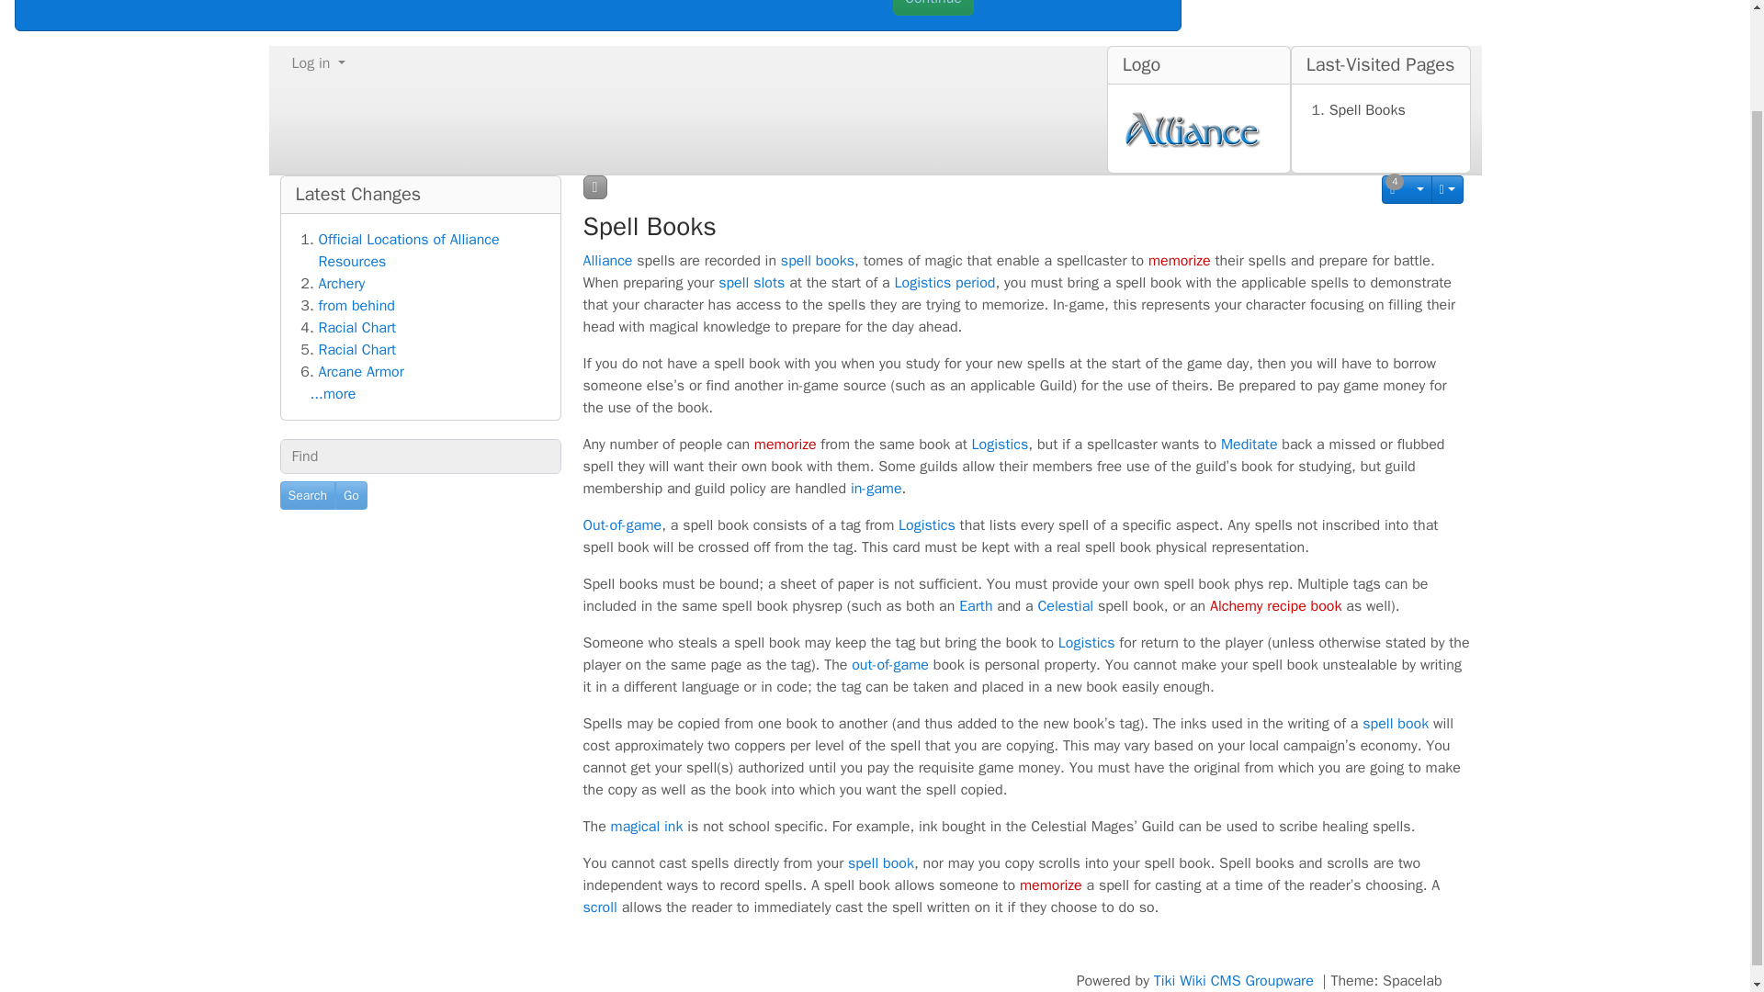  Describe the element at coordinates (1407, 189) in the screenshot. I see `4` at that location.